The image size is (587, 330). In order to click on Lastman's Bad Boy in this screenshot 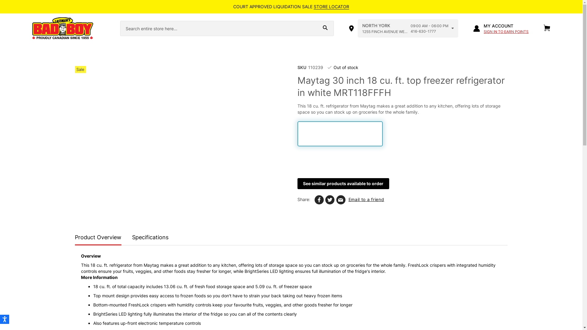, I will do `click(62, 29)`.